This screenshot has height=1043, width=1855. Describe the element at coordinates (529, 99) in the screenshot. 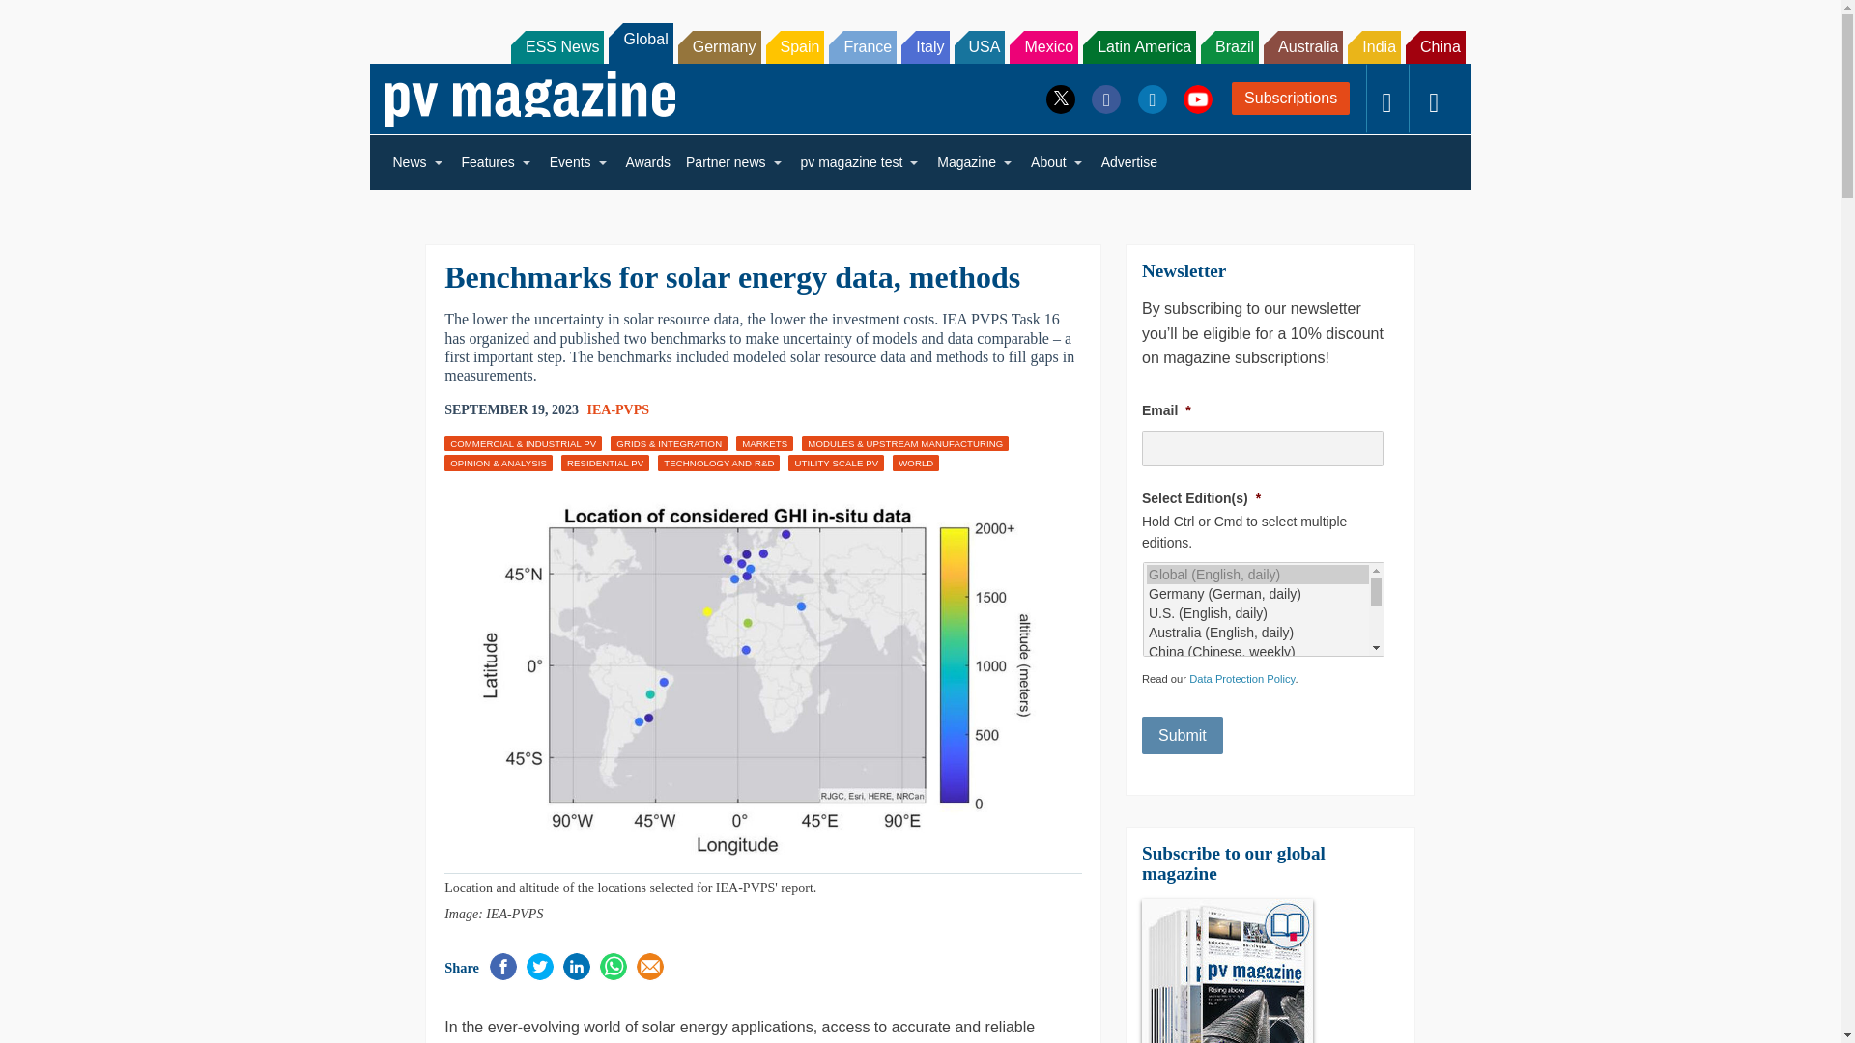

I see `pv magazine - Photovoltaics Markets and Technology` at that location.